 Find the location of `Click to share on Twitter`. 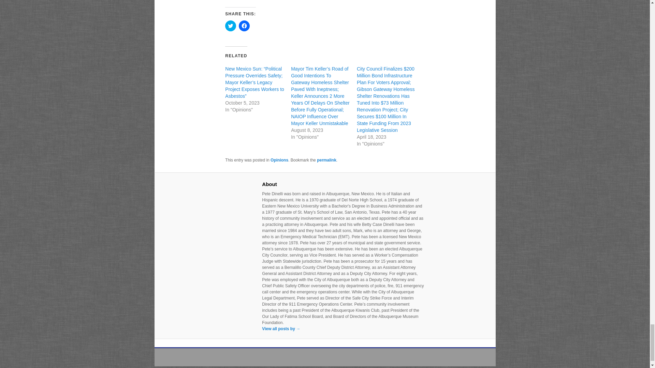

Click to share on Twitter is located at coordinates (231, 26).